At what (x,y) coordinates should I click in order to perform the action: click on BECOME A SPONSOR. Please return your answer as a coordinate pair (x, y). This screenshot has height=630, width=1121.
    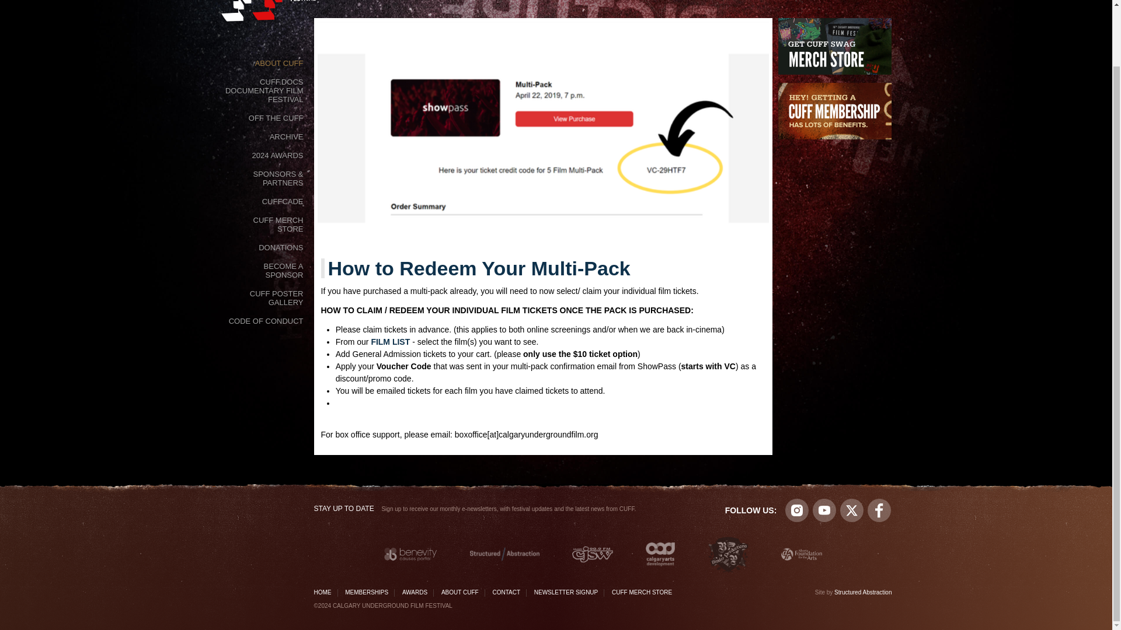
    Looking at the image, I should click on (264, 269).